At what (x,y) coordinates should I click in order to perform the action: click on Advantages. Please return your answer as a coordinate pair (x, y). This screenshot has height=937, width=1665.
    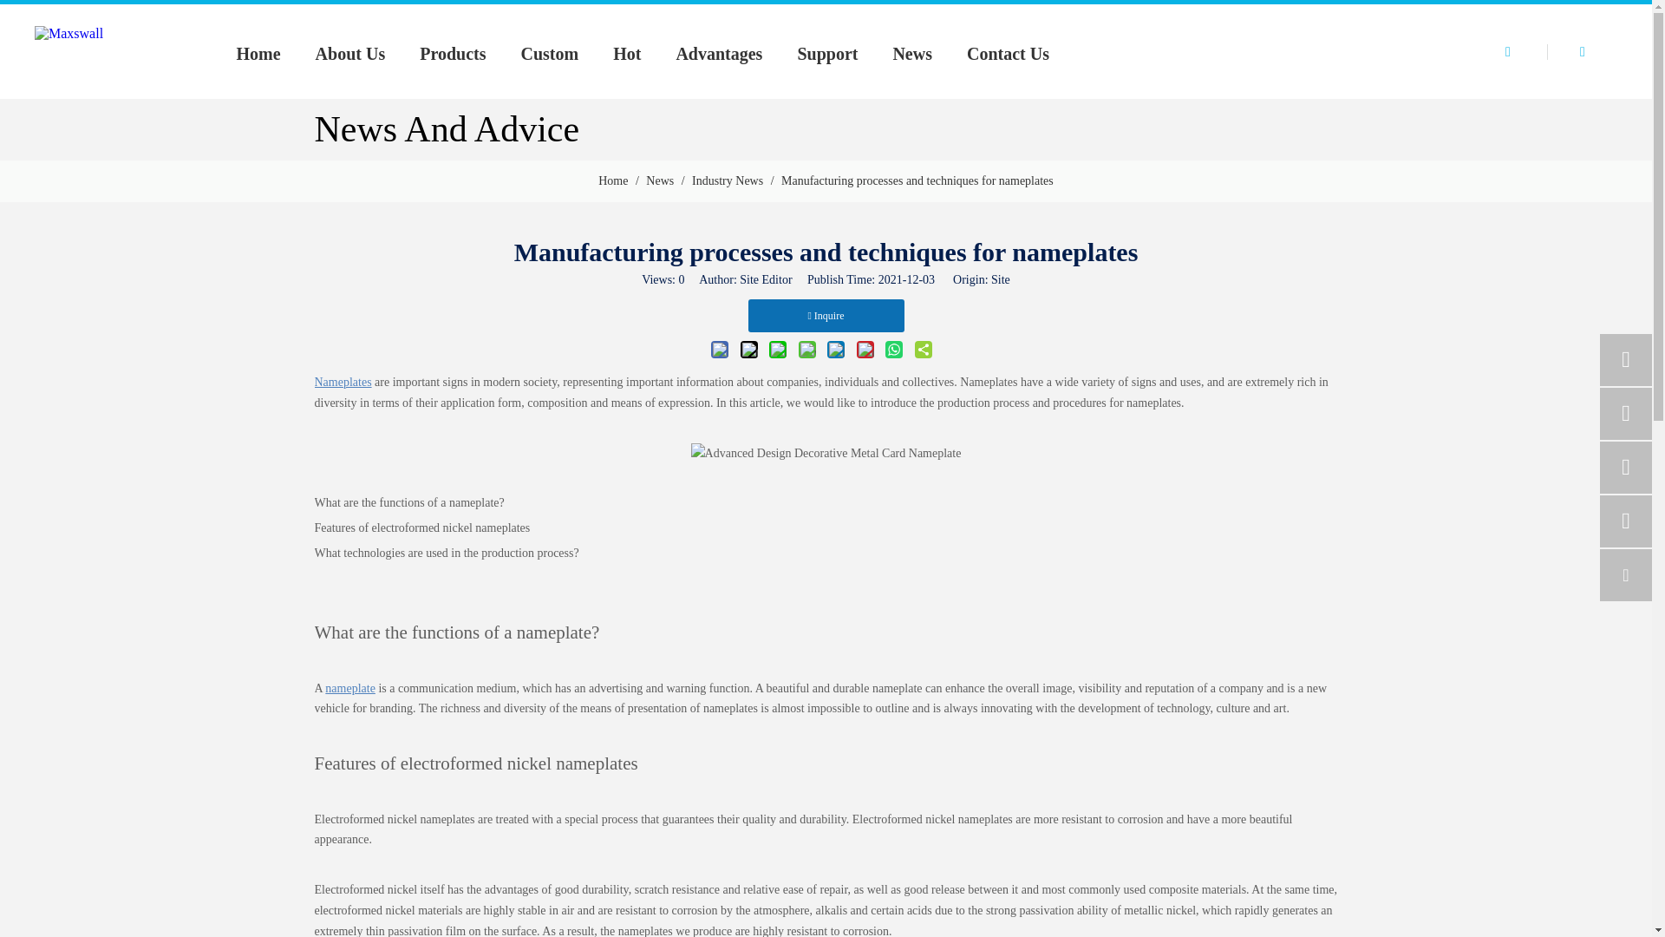
    Looking at the image, I should click on (718, 54).